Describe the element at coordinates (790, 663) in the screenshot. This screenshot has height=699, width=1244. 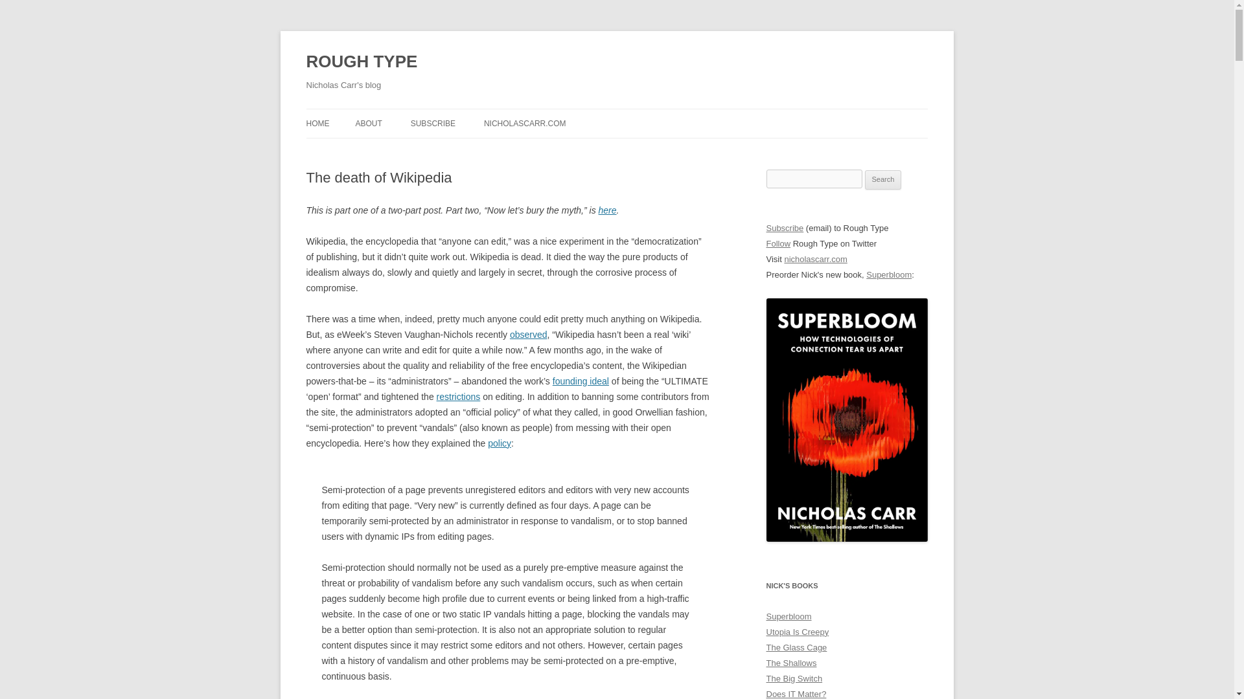
I see `The Shallows book site` at that location.